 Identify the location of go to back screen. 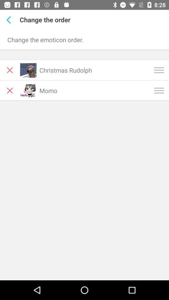
(10, 20).